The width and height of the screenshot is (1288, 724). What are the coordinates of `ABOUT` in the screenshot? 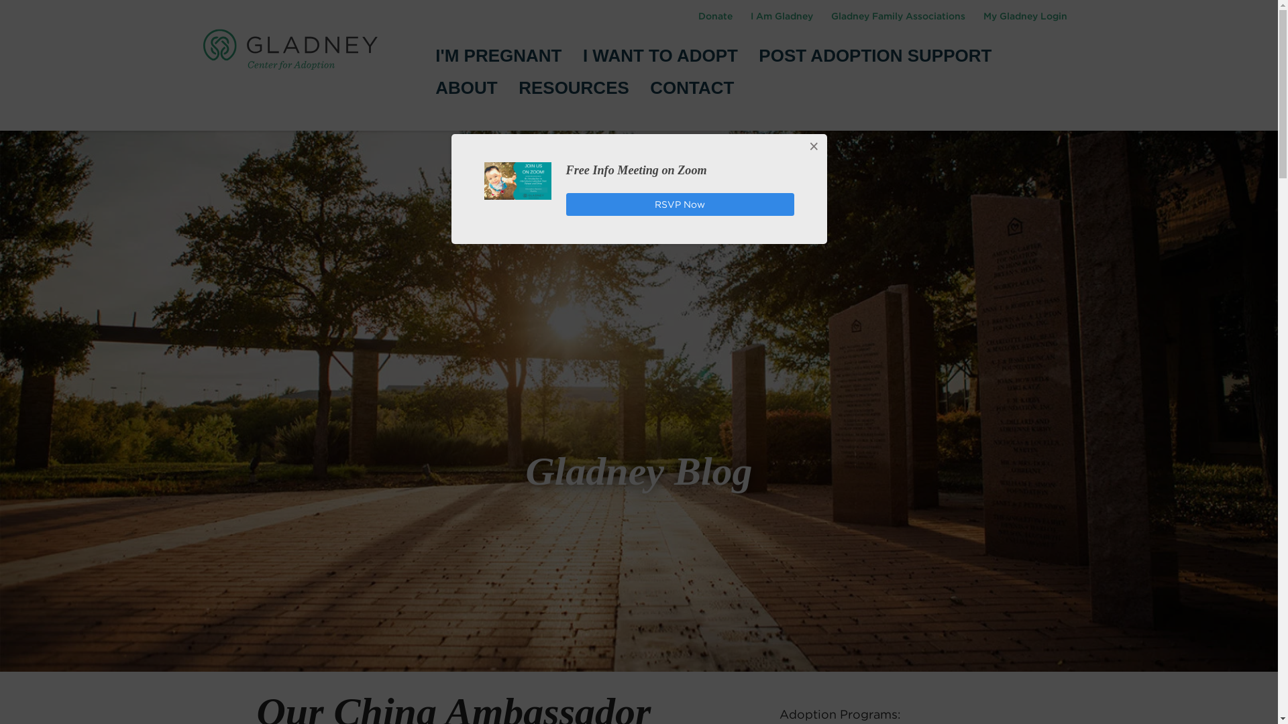 It's located at (466, 87).